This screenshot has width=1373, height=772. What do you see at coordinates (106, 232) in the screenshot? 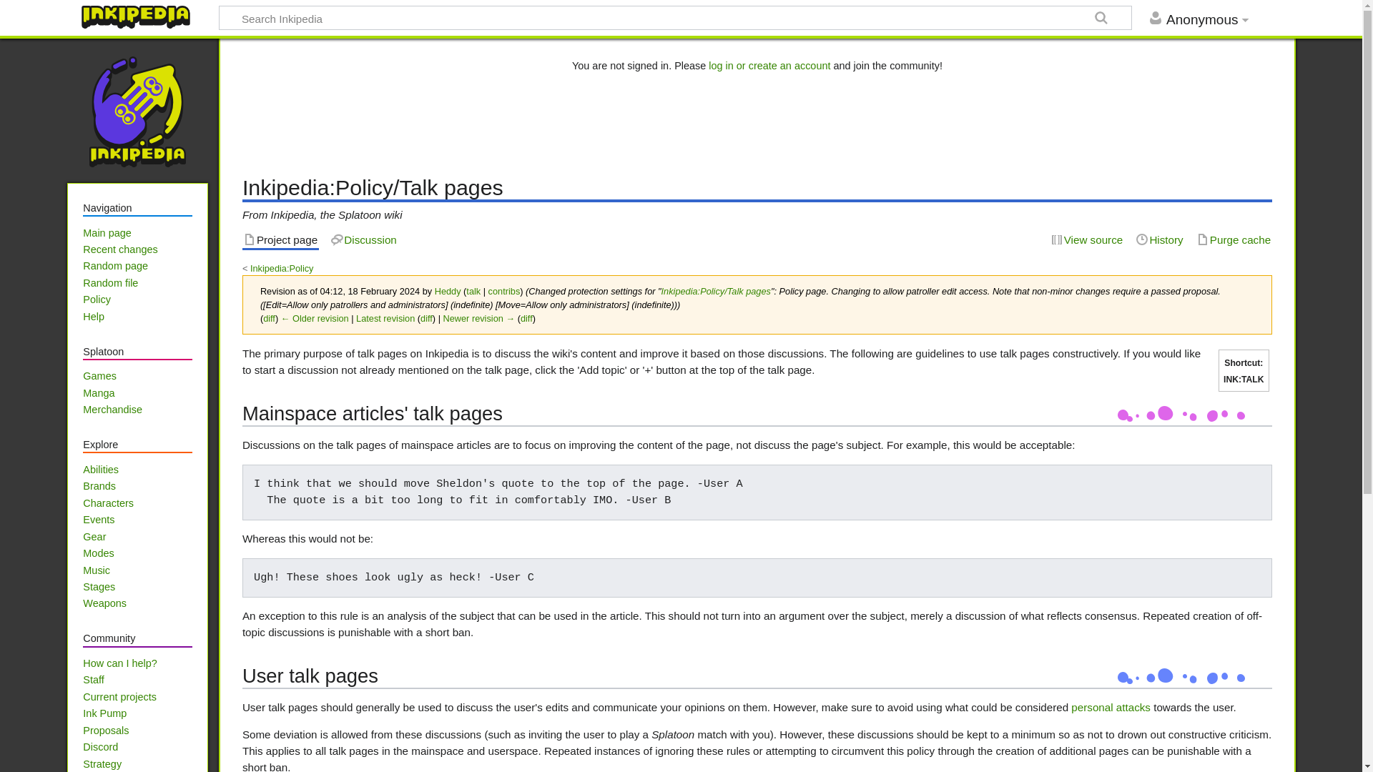
I see `Main page` at bounding box center [106, 232].